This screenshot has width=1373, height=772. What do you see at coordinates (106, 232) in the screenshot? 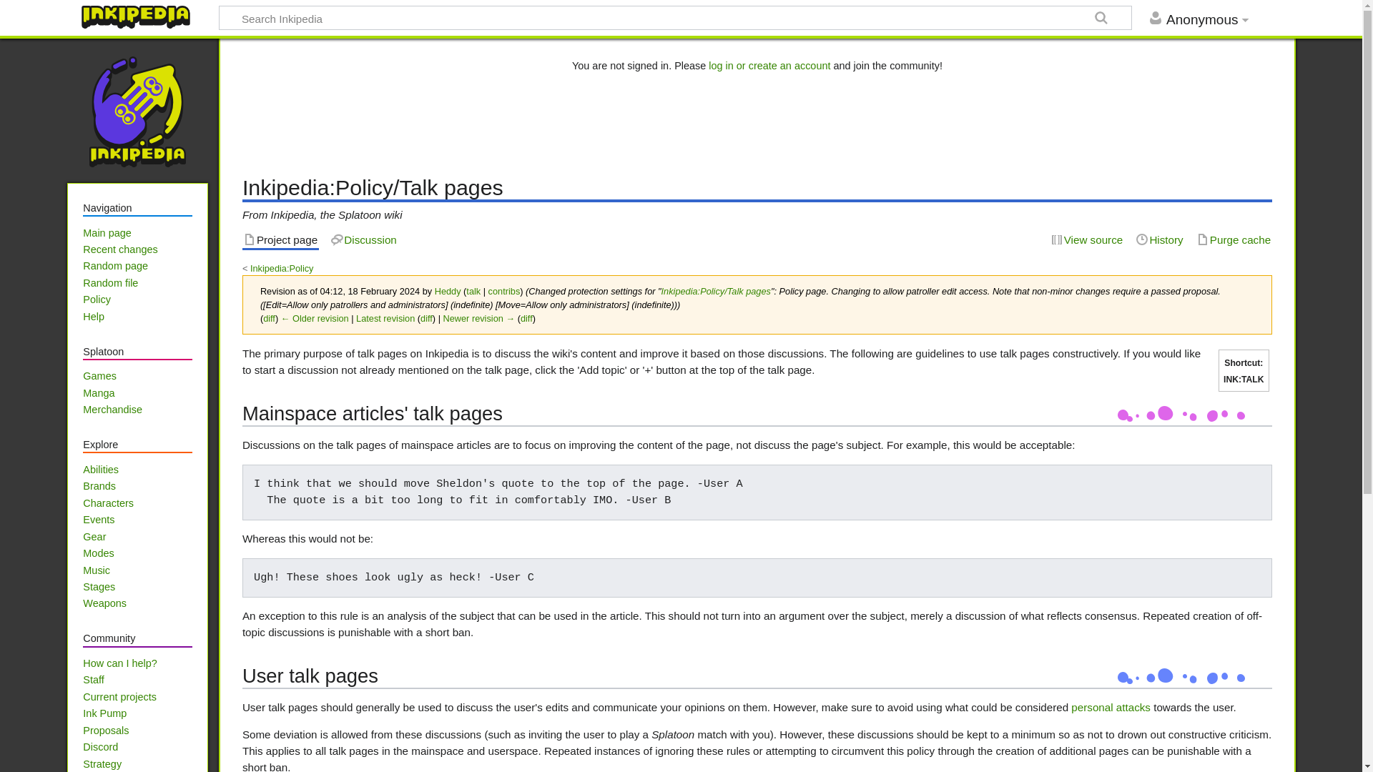
I see `Main page` at bounding box center [106, 232].